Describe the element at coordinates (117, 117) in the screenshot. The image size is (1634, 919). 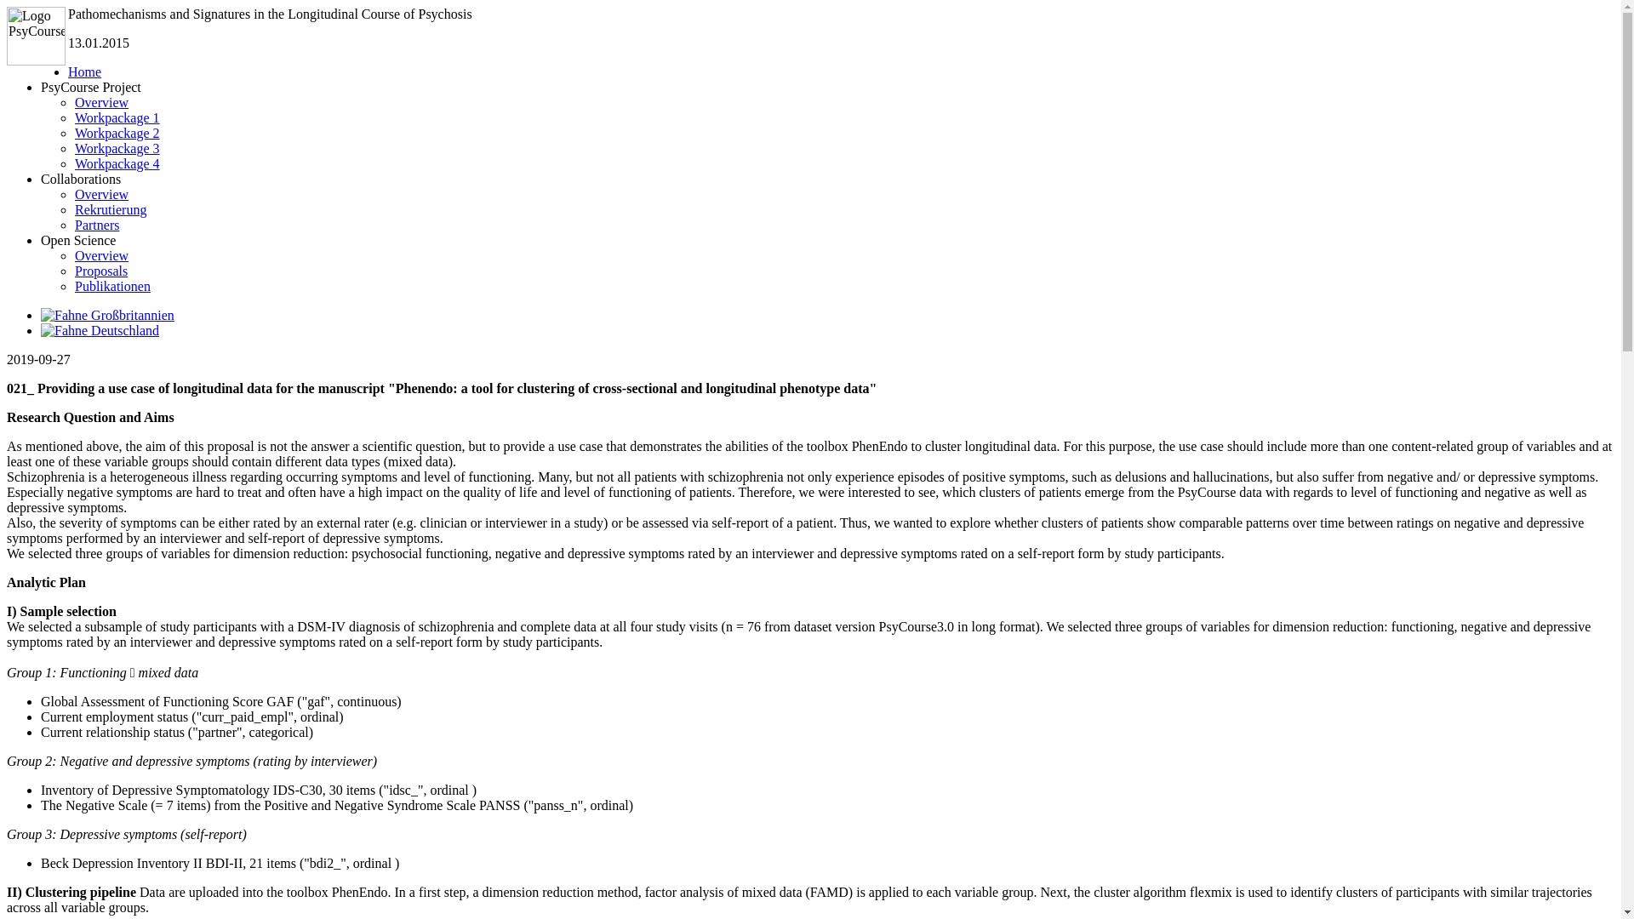
I see `Workpackage 1` at that location.